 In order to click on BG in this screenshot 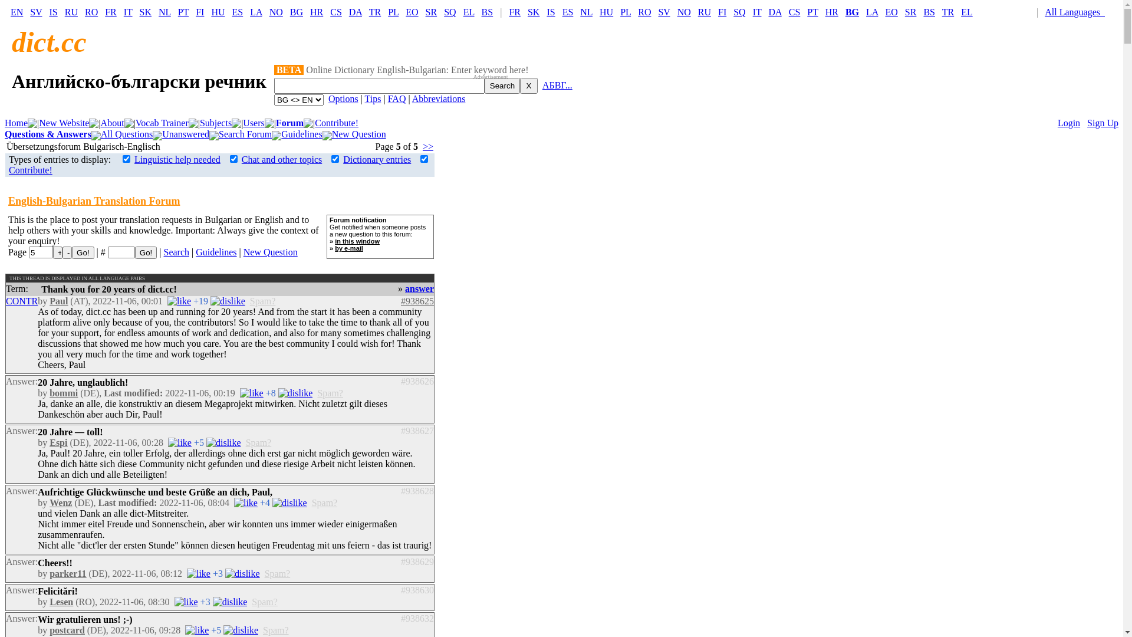, I will do `click(853, 12)`.